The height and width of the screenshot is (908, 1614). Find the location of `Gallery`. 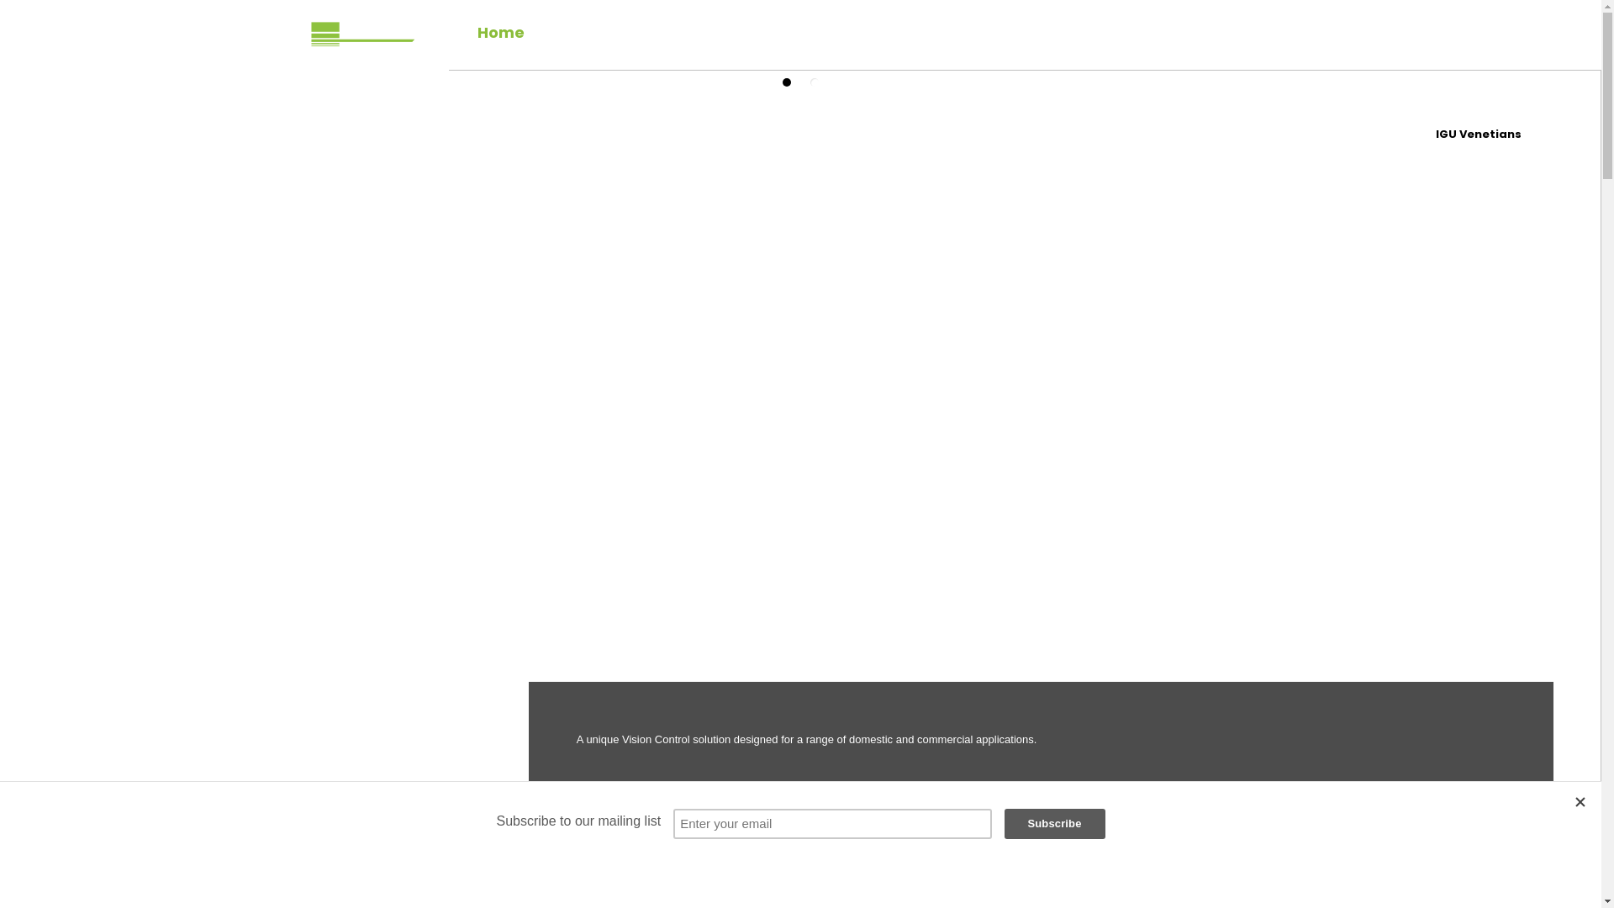

Gallery is located at coordinates (846, 33).